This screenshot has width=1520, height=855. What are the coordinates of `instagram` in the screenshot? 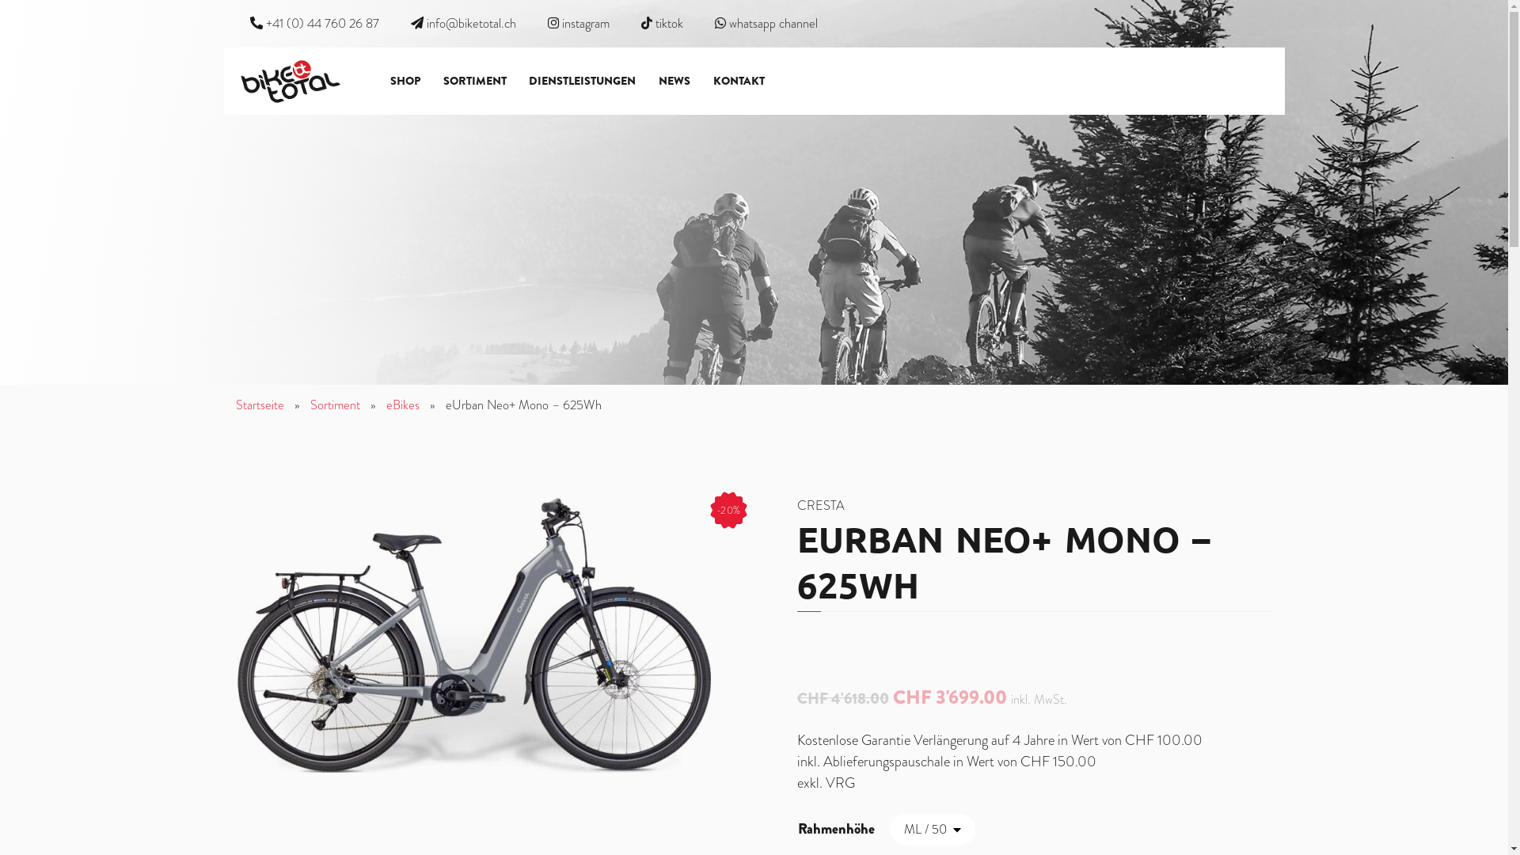 It's located at (579, 24).